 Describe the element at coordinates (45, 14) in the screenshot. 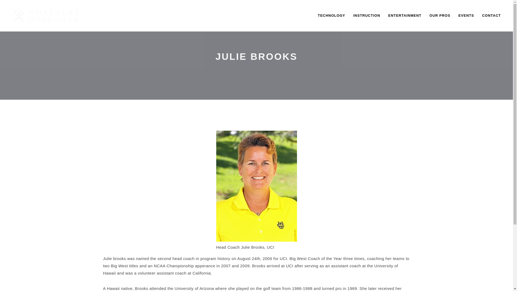

I see `Hualalai Golf Hale` at that location.